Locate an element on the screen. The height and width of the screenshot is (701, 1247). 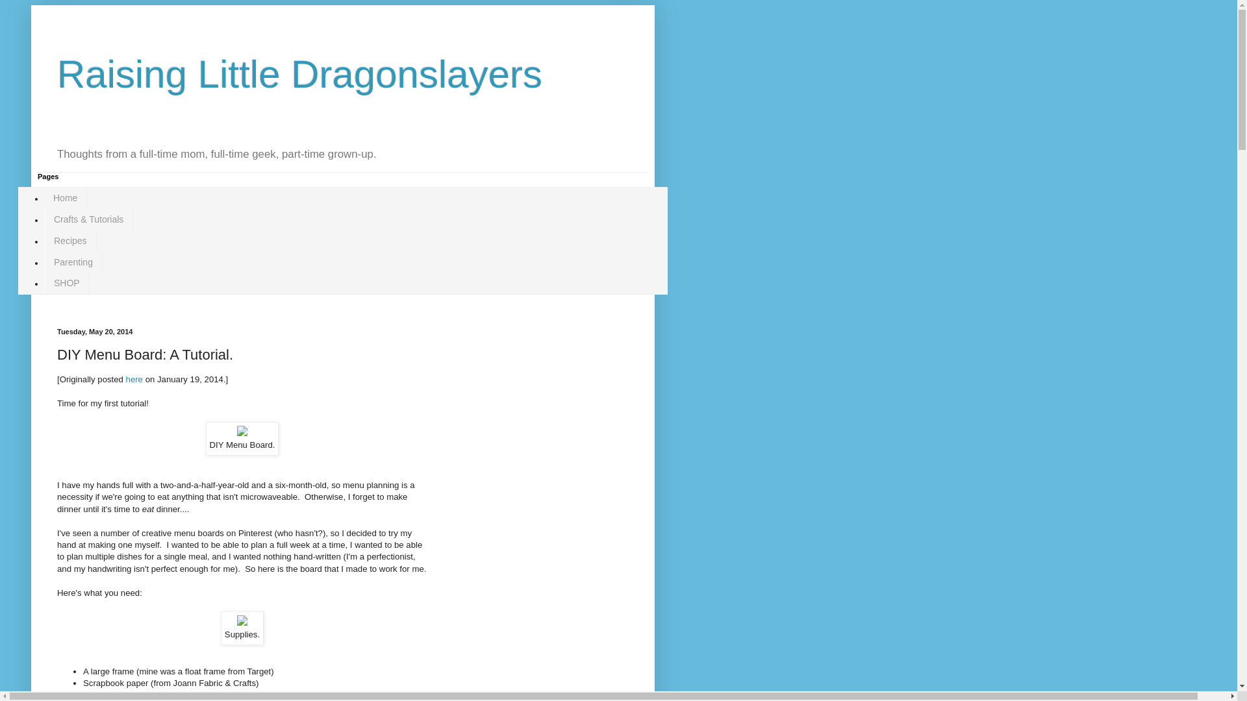
here is located at coordinates (134, 379).